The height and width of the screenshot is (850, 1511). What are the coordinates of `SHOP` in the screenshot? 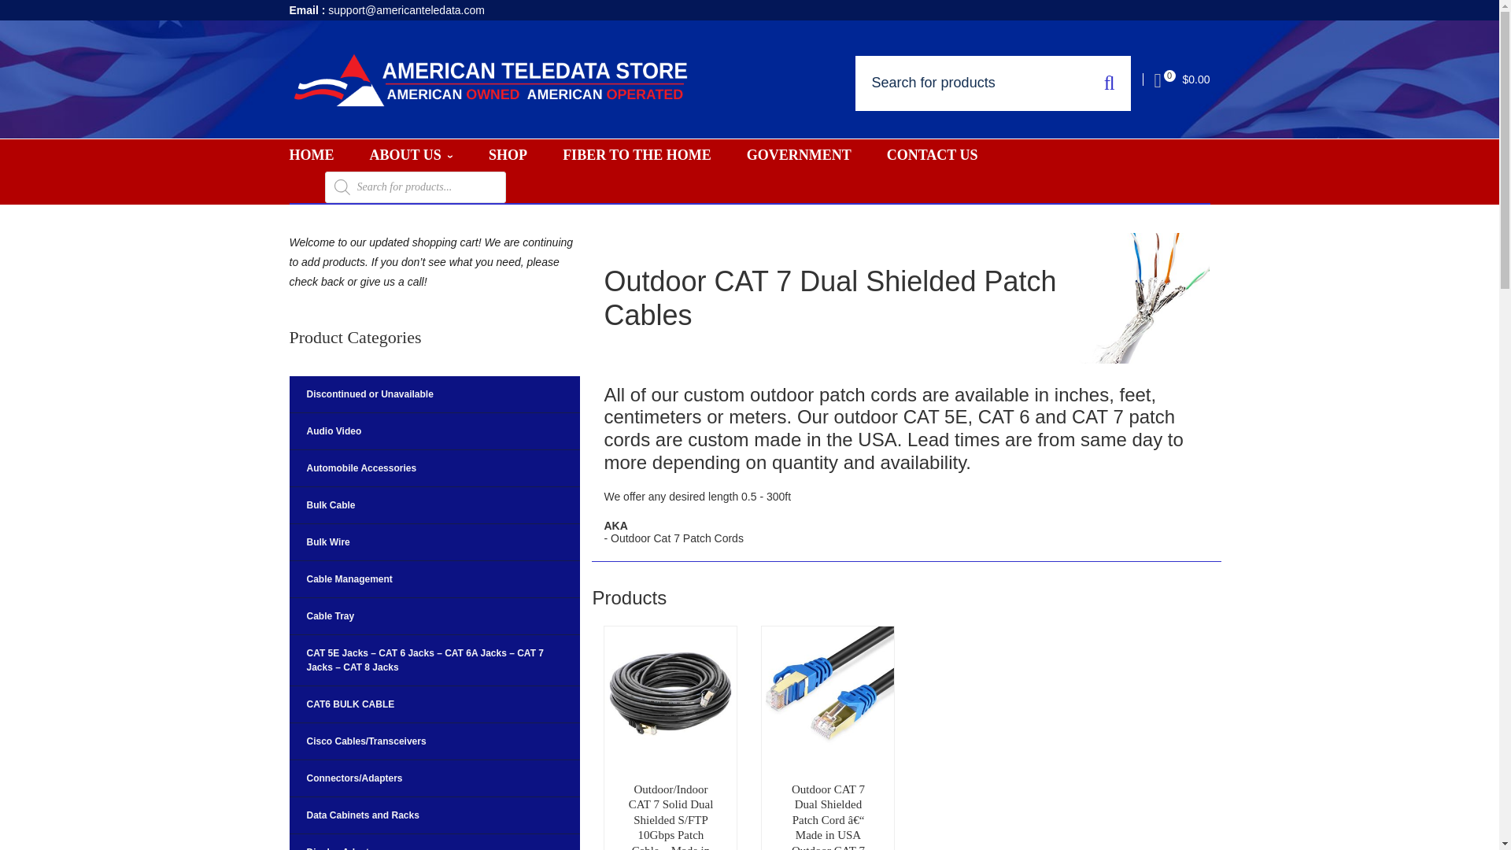 It's located at (508, 156).